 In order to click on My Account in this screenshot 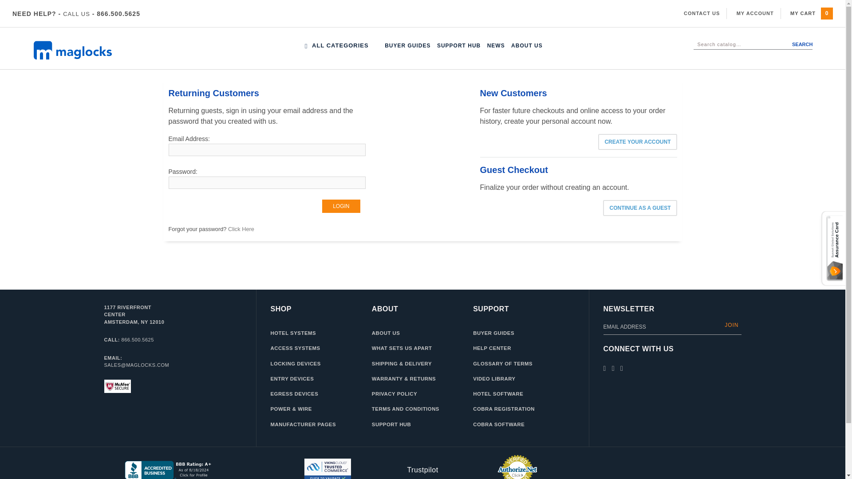, I will do `click(755, 13)`.